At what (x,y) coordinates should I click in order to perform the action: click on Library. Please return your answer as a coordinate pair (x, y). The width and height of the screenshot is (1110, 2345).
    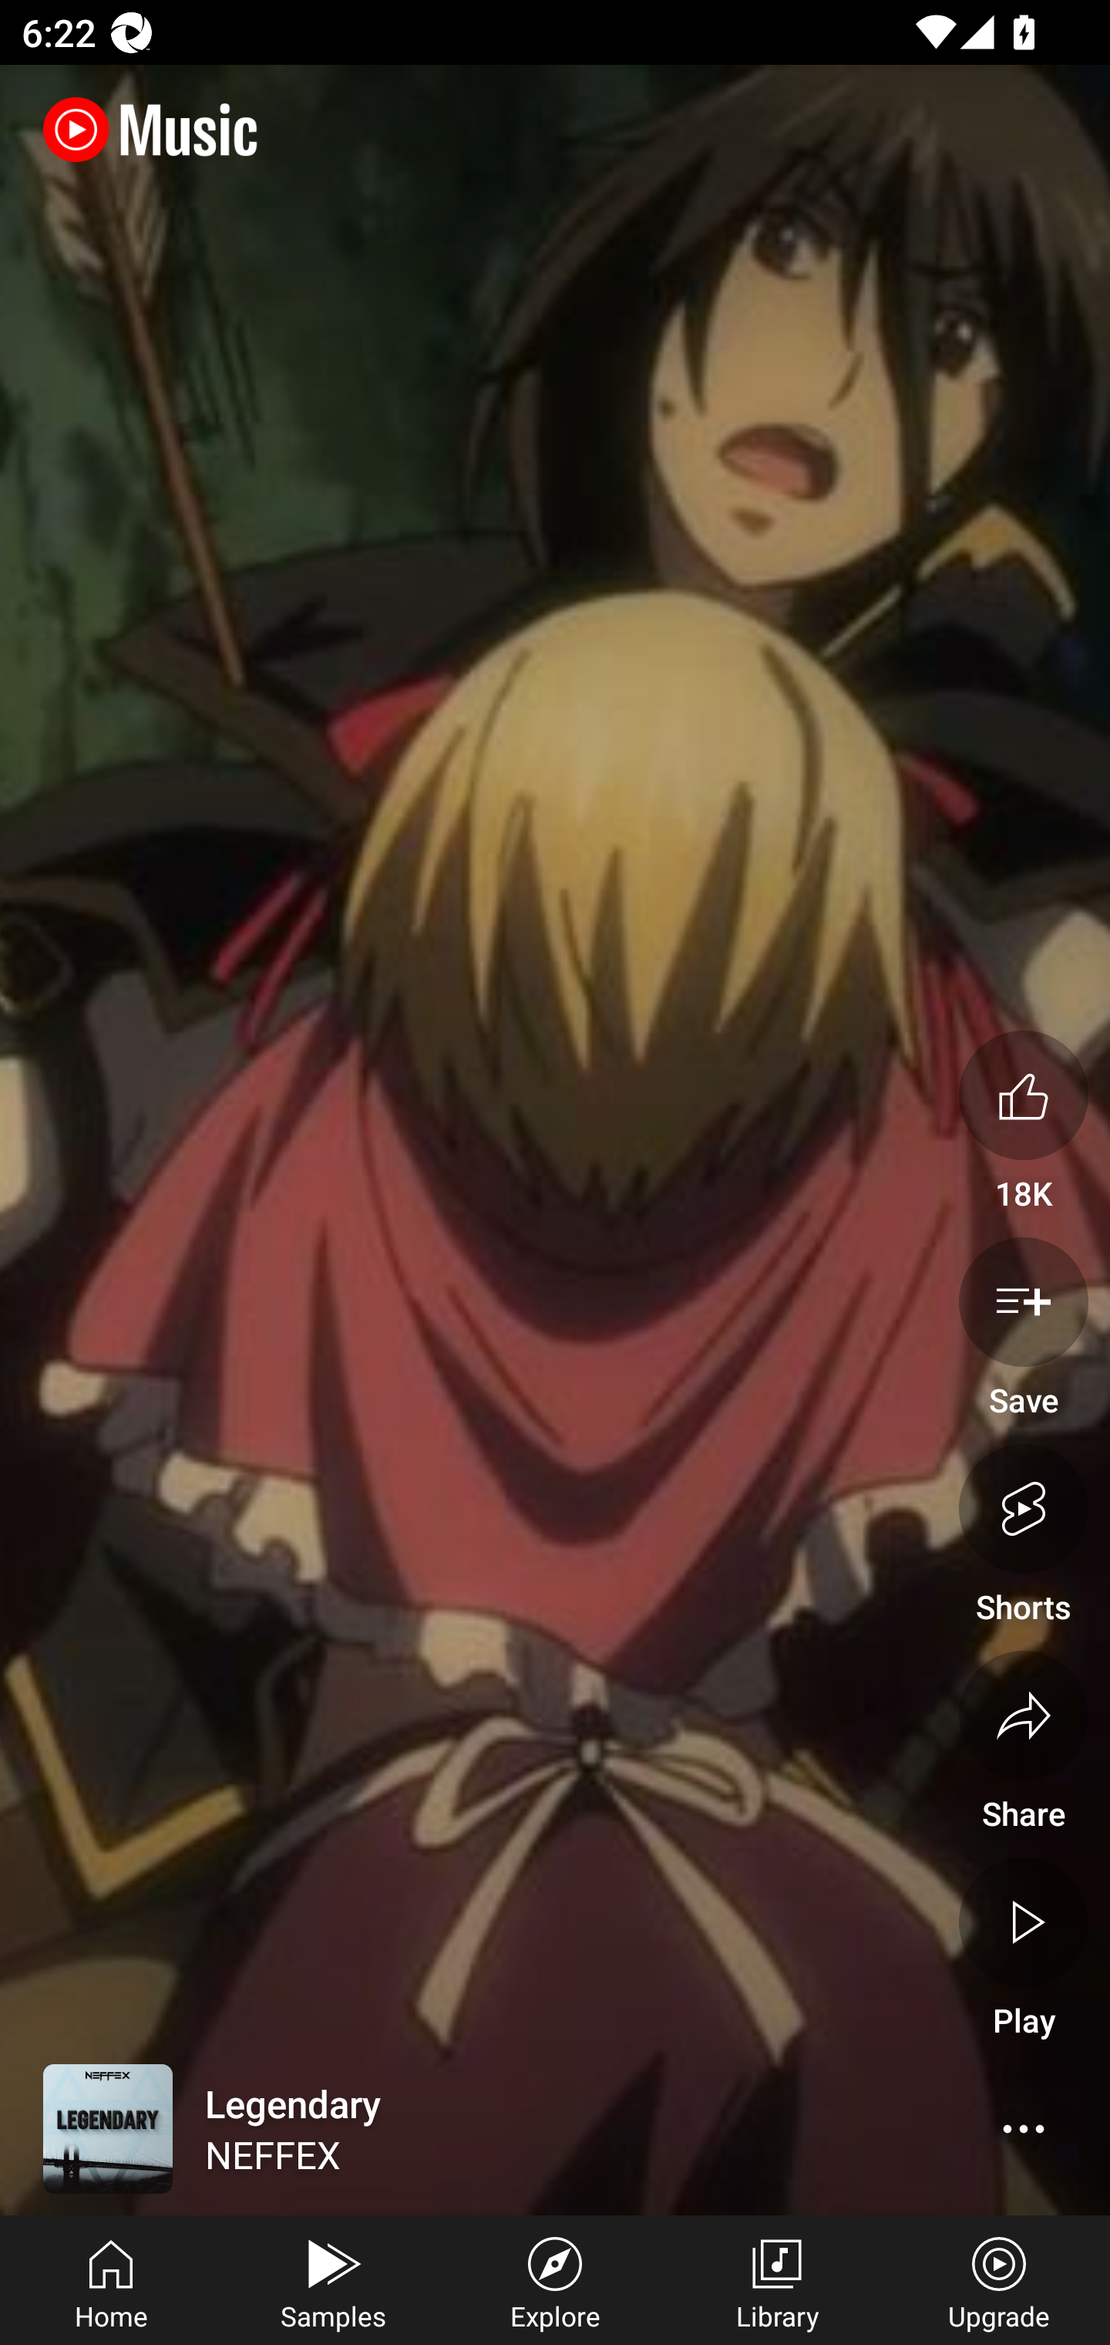
    Looking at the image, I should click on (777, 2280).